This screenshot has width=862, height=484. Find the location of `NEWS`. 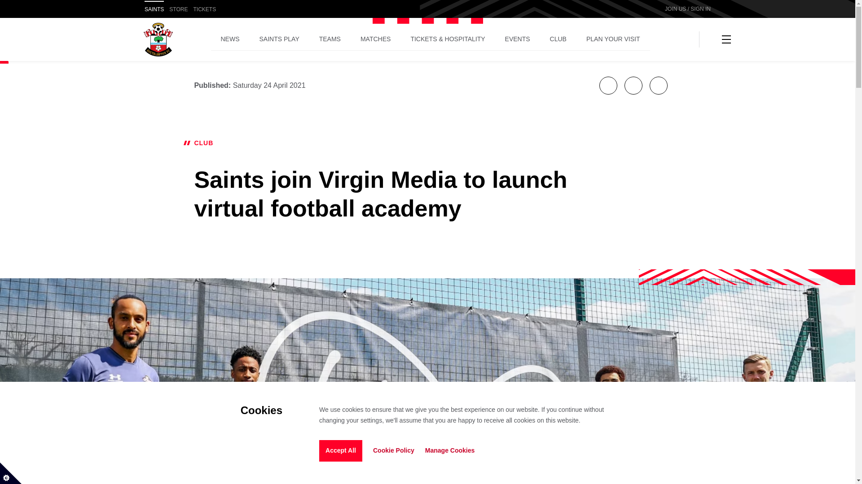

NEWS is located at coordinates (230, 39).